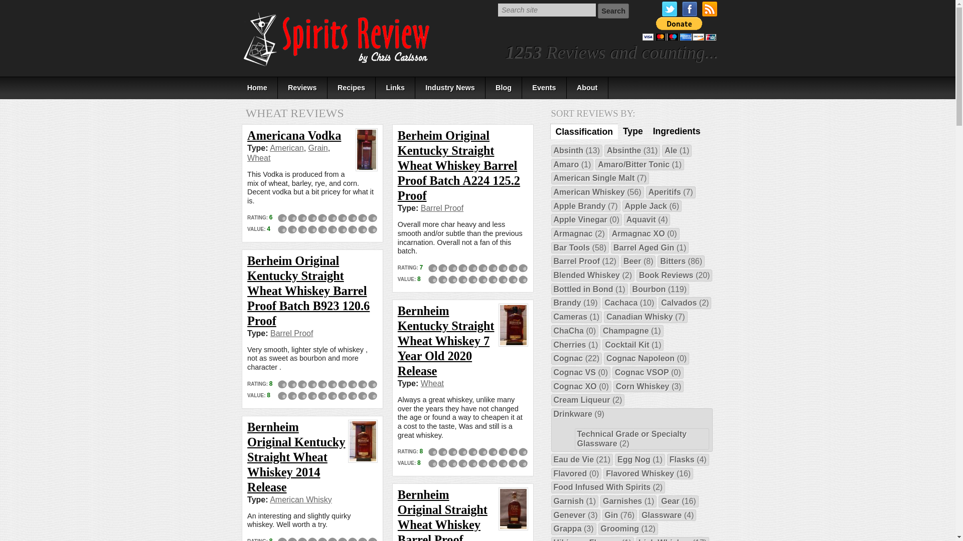 The width and height of the screenshot is (963, 541). Describe the element at coordinates (301, 499) in the screenshot. I see `American Whisky` at that location.